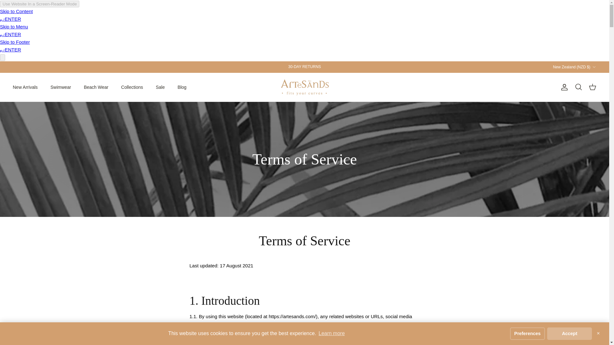 The image size is (614, 345). I want to click on Accept, so click(569, 333).